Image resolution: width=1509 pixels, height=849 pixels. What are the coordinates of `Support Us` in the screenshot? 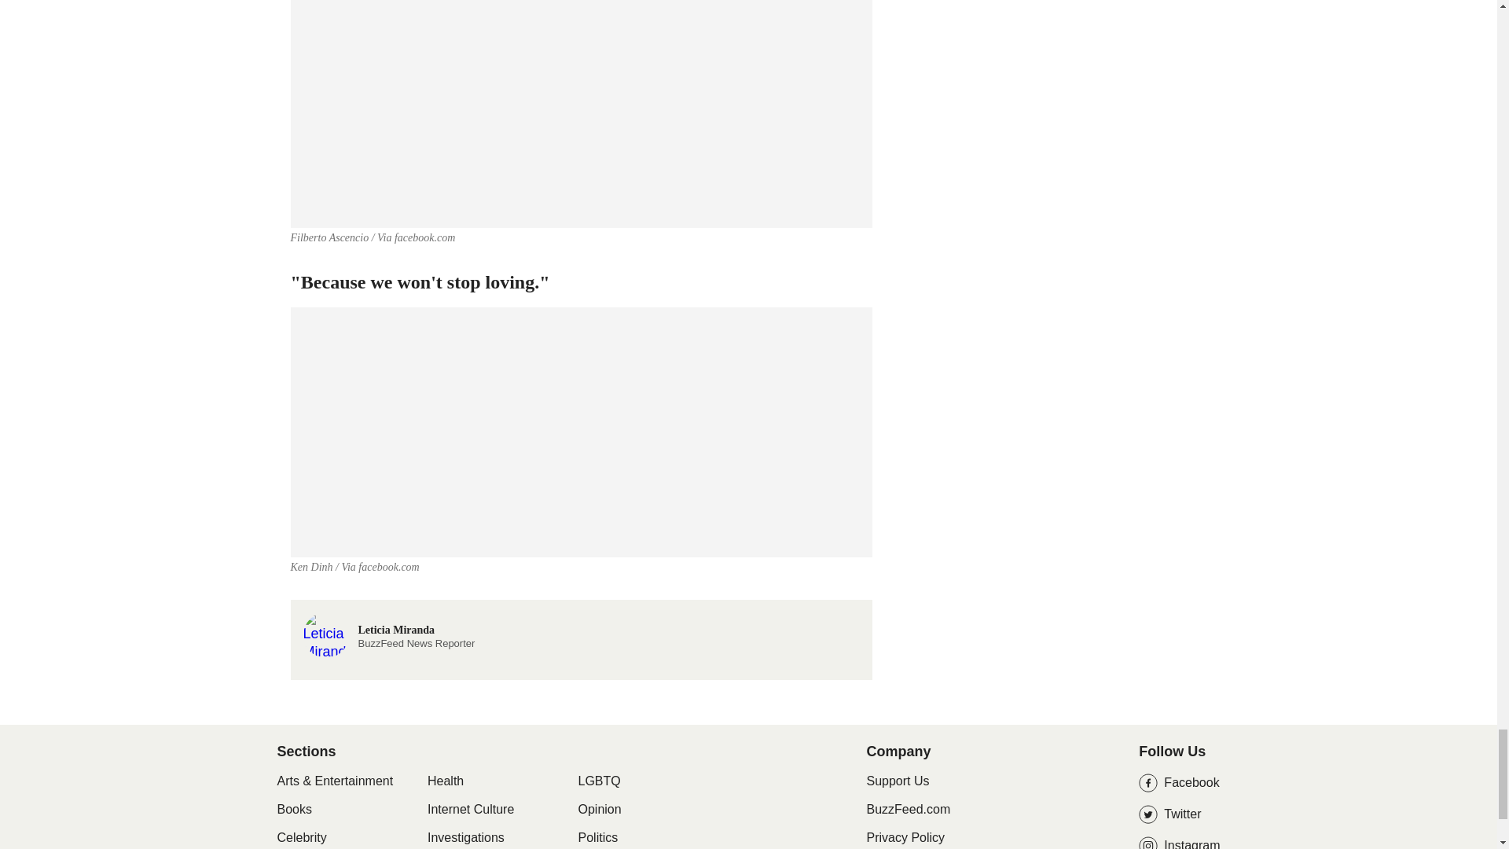 It's located at (388, 634).